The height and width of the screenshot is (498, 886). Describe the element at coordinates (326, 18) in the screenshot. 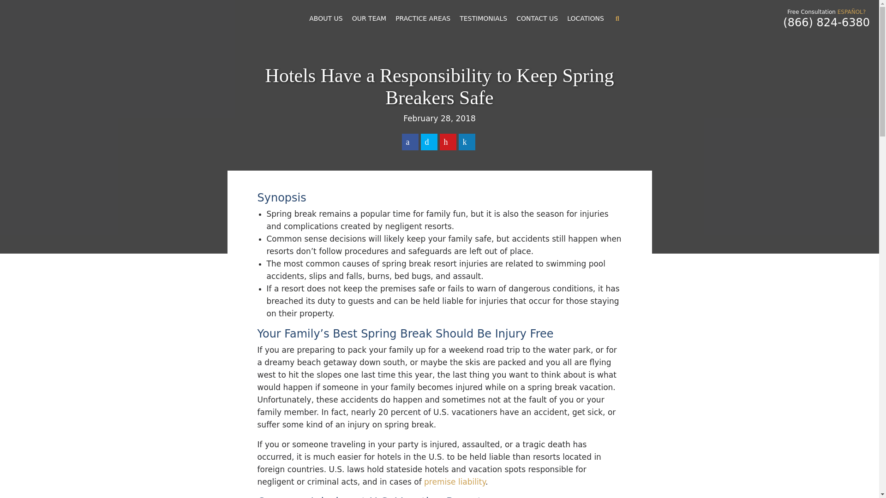

I see `ABOUT US` at that location.